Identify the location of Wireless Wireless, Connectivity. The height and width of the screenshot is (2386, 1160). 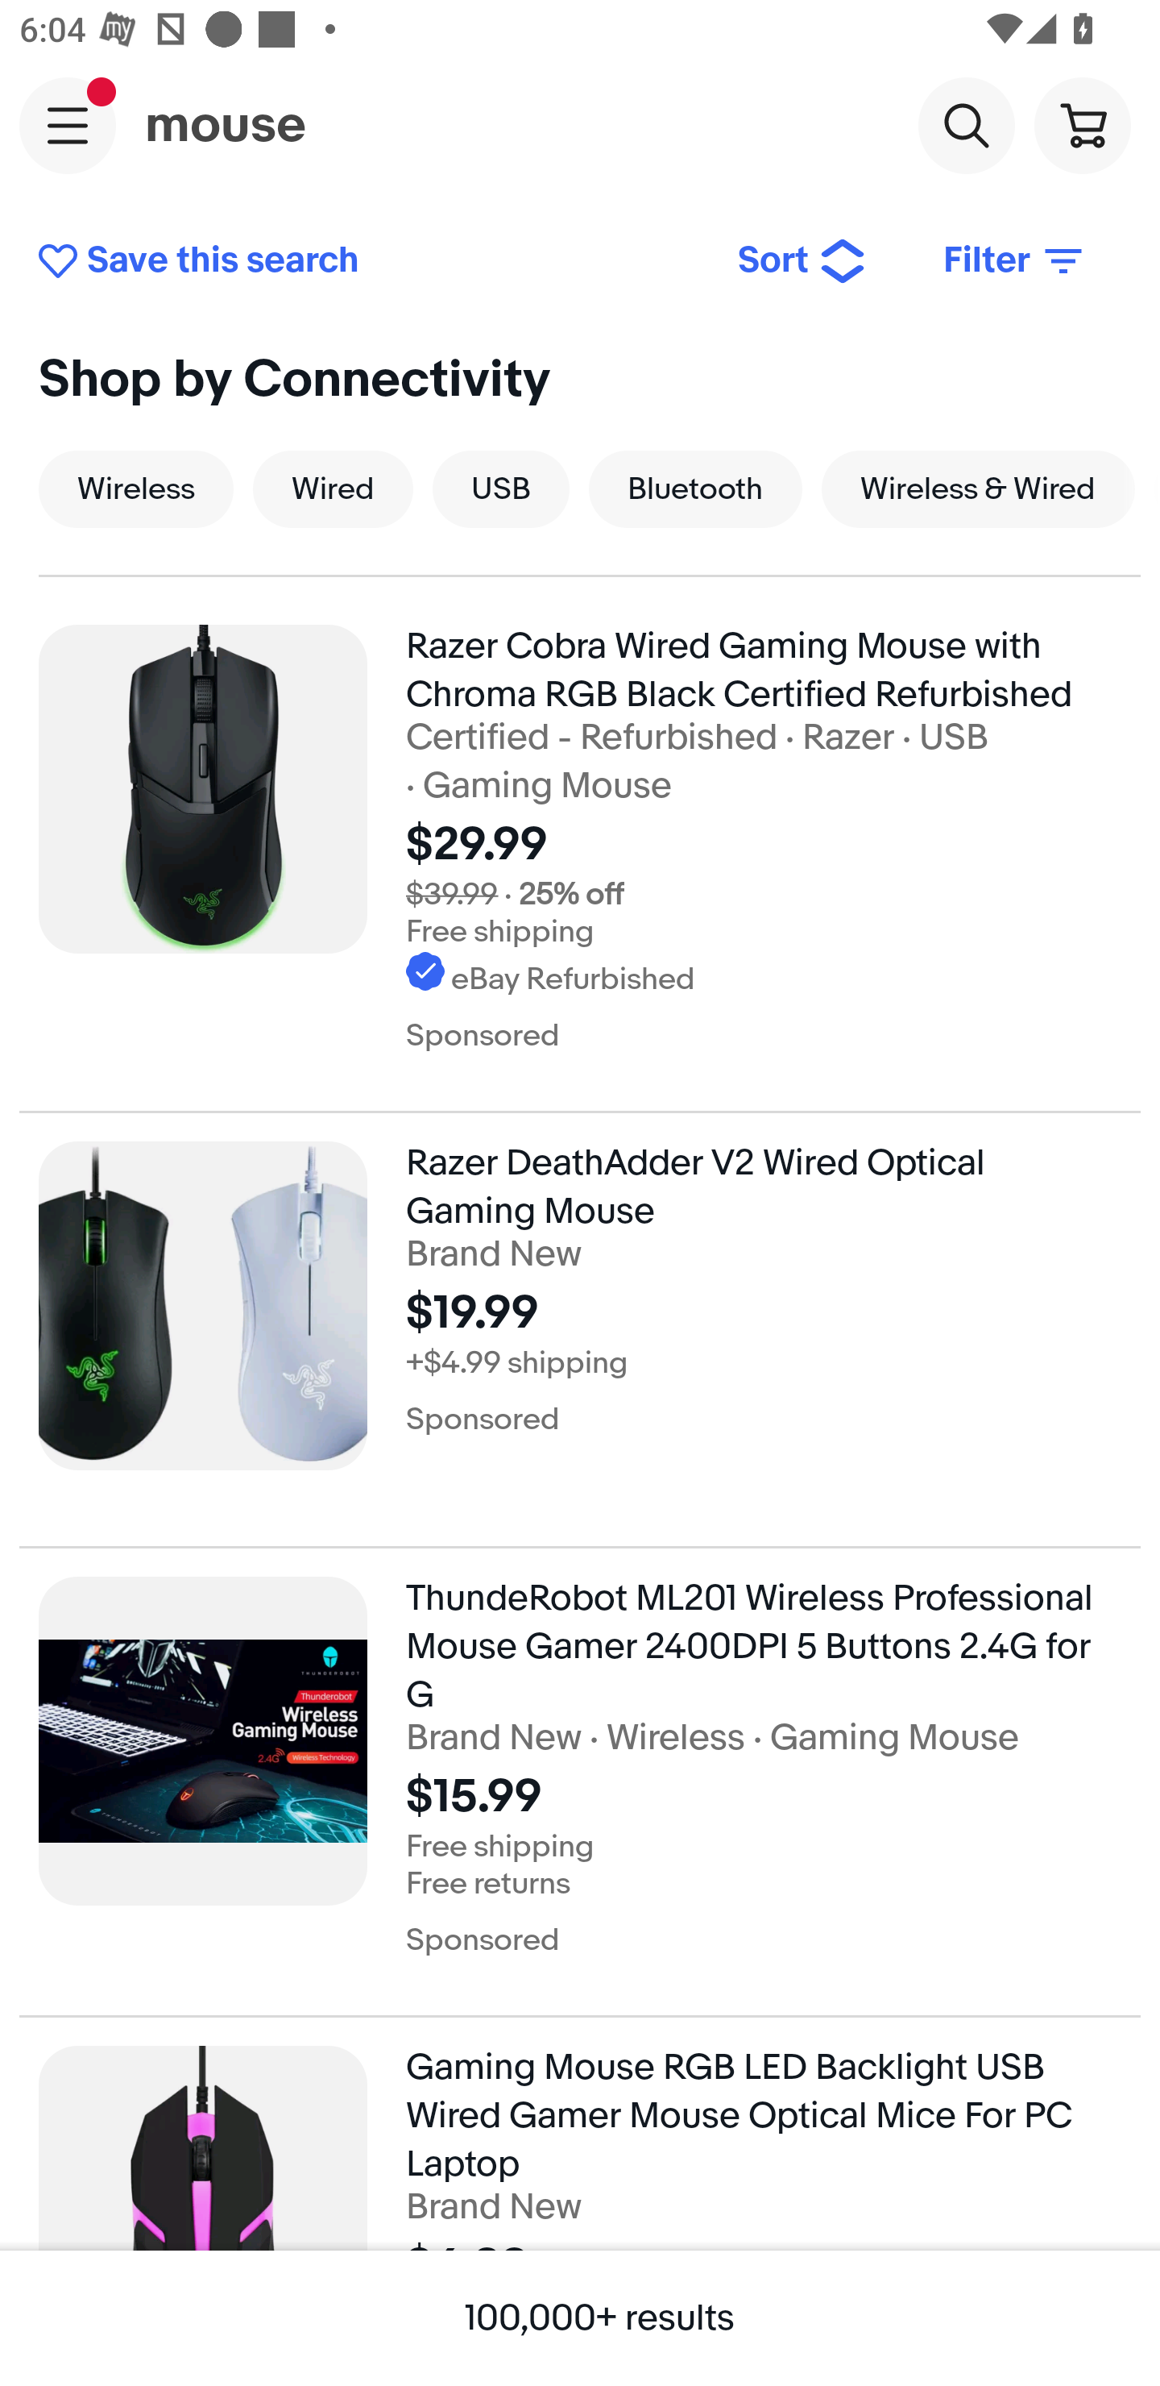
(135, 488).